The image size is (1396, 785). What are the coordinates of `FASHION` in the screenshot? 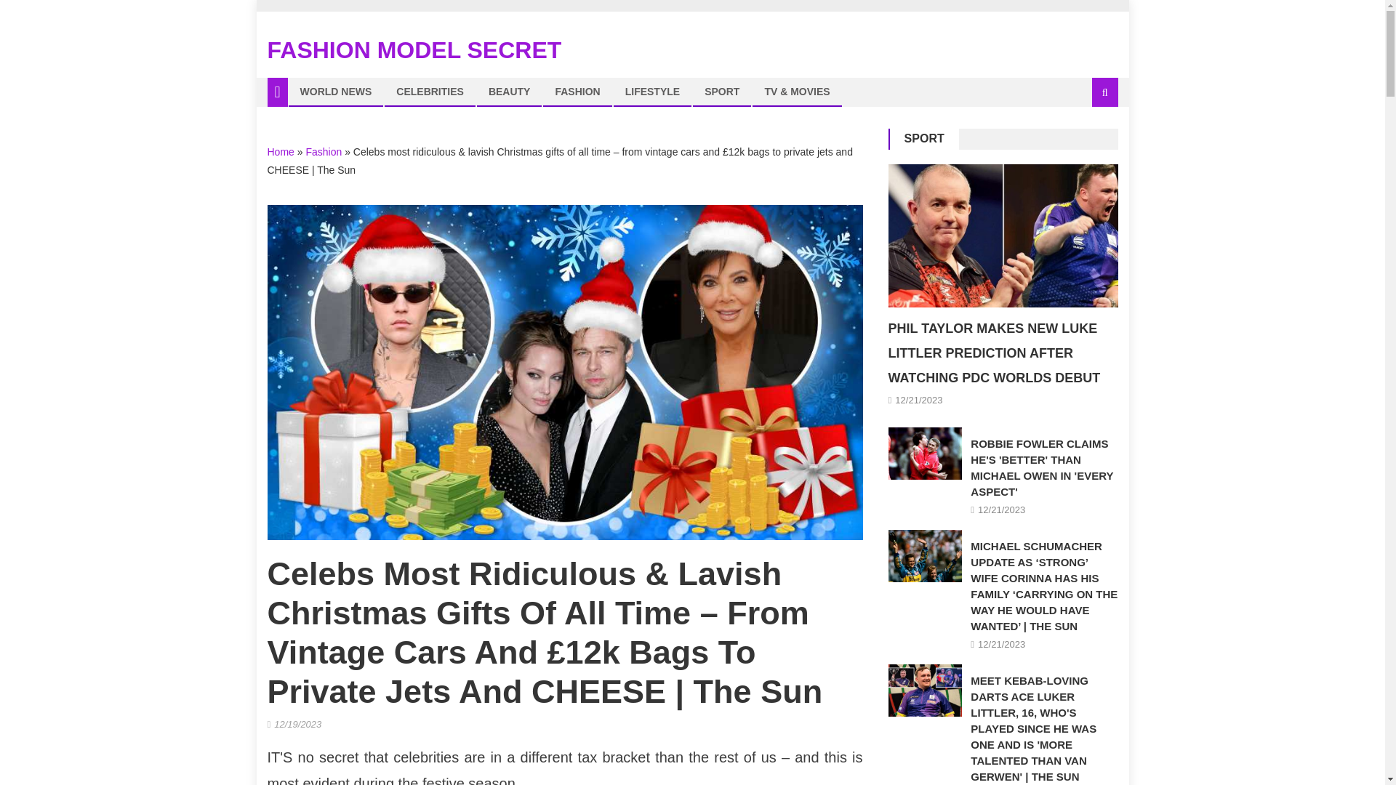 It's located at (577, 91).